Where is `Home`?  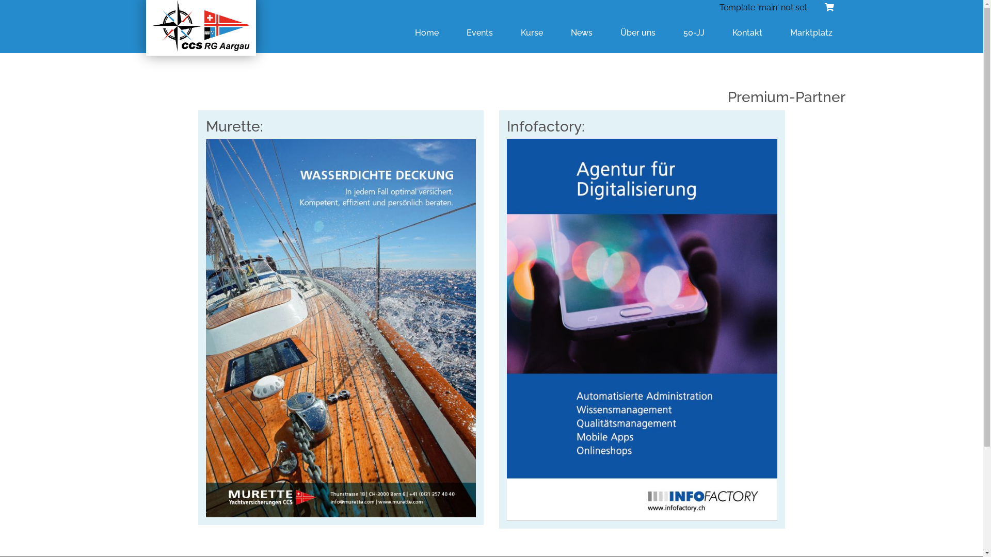
Home is located at coordinates (427, 33).